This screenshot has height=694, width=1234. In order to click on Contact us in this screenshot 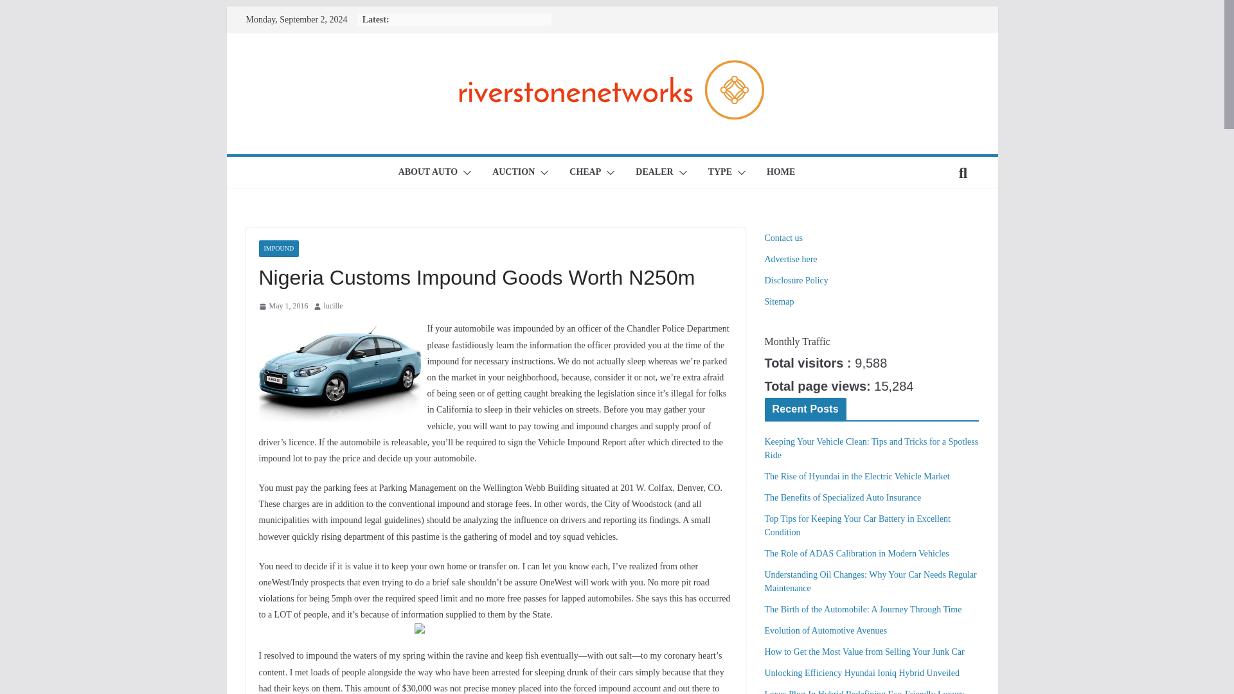, I will do `click(784, 238)`.